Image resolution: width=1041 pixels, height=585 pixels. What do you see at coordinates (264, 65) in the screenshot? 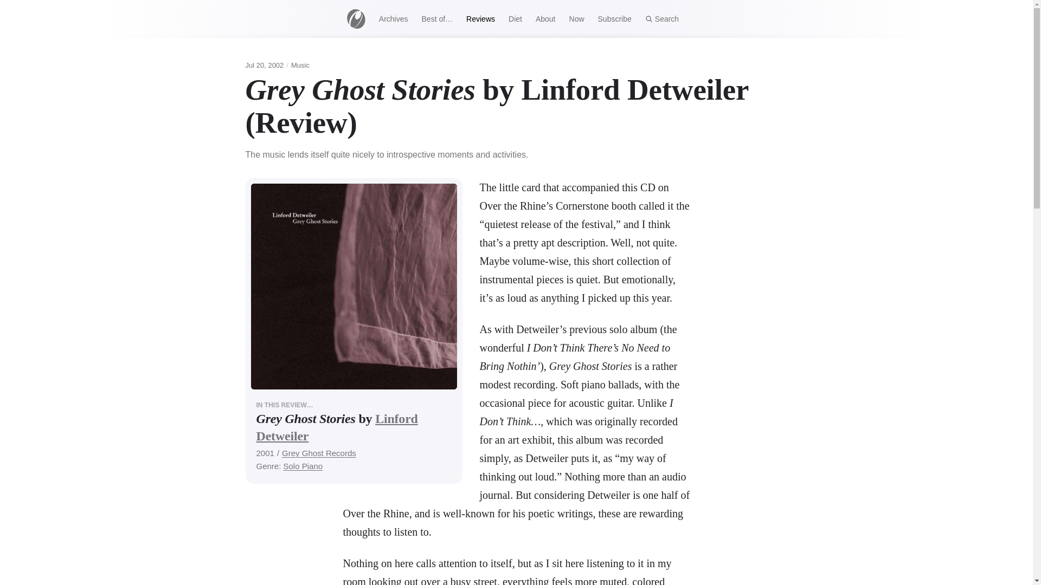
I see `Jul 20, 2002` at bounding box center [264, 65].